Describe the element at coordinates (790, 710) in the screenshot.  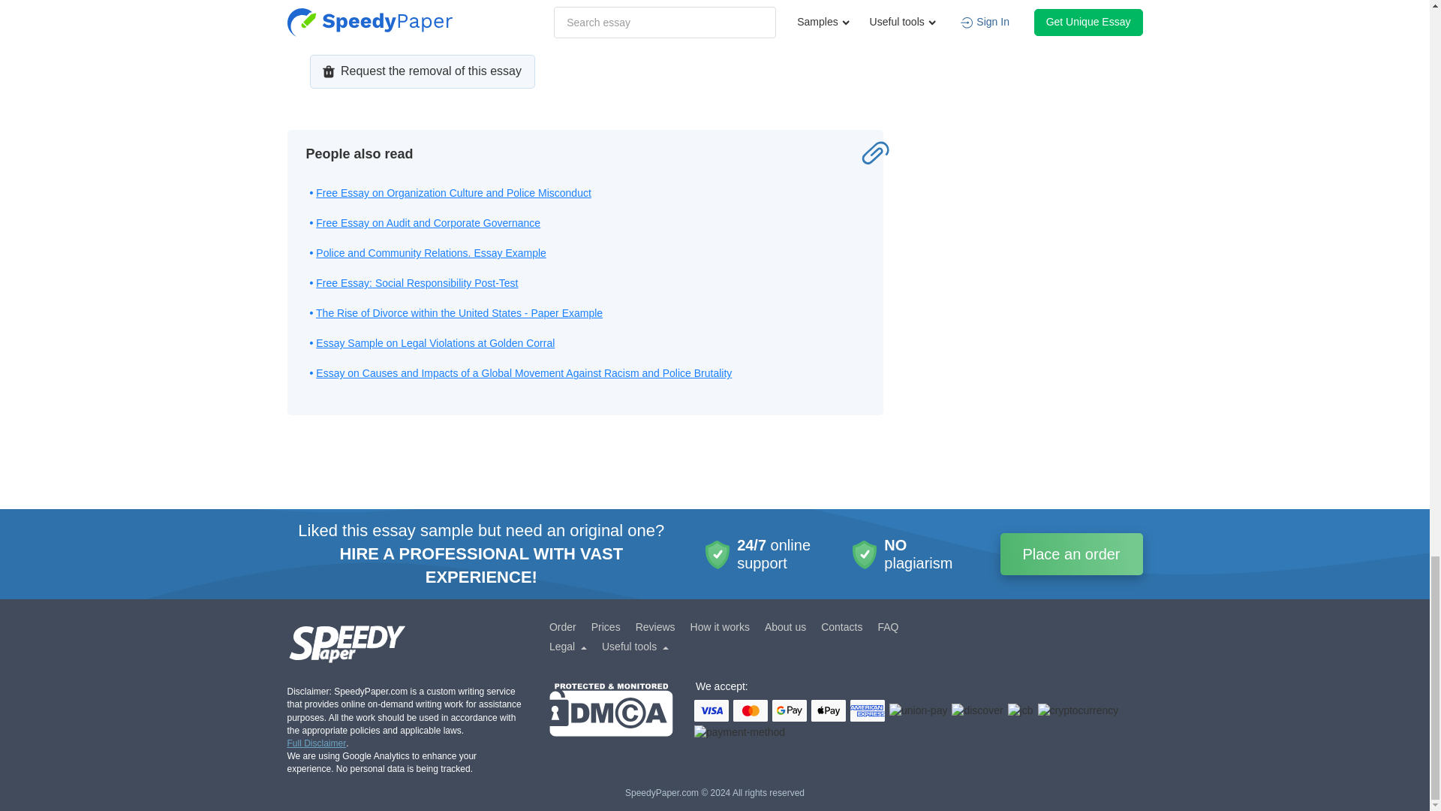
I see `googlepay` at that location.